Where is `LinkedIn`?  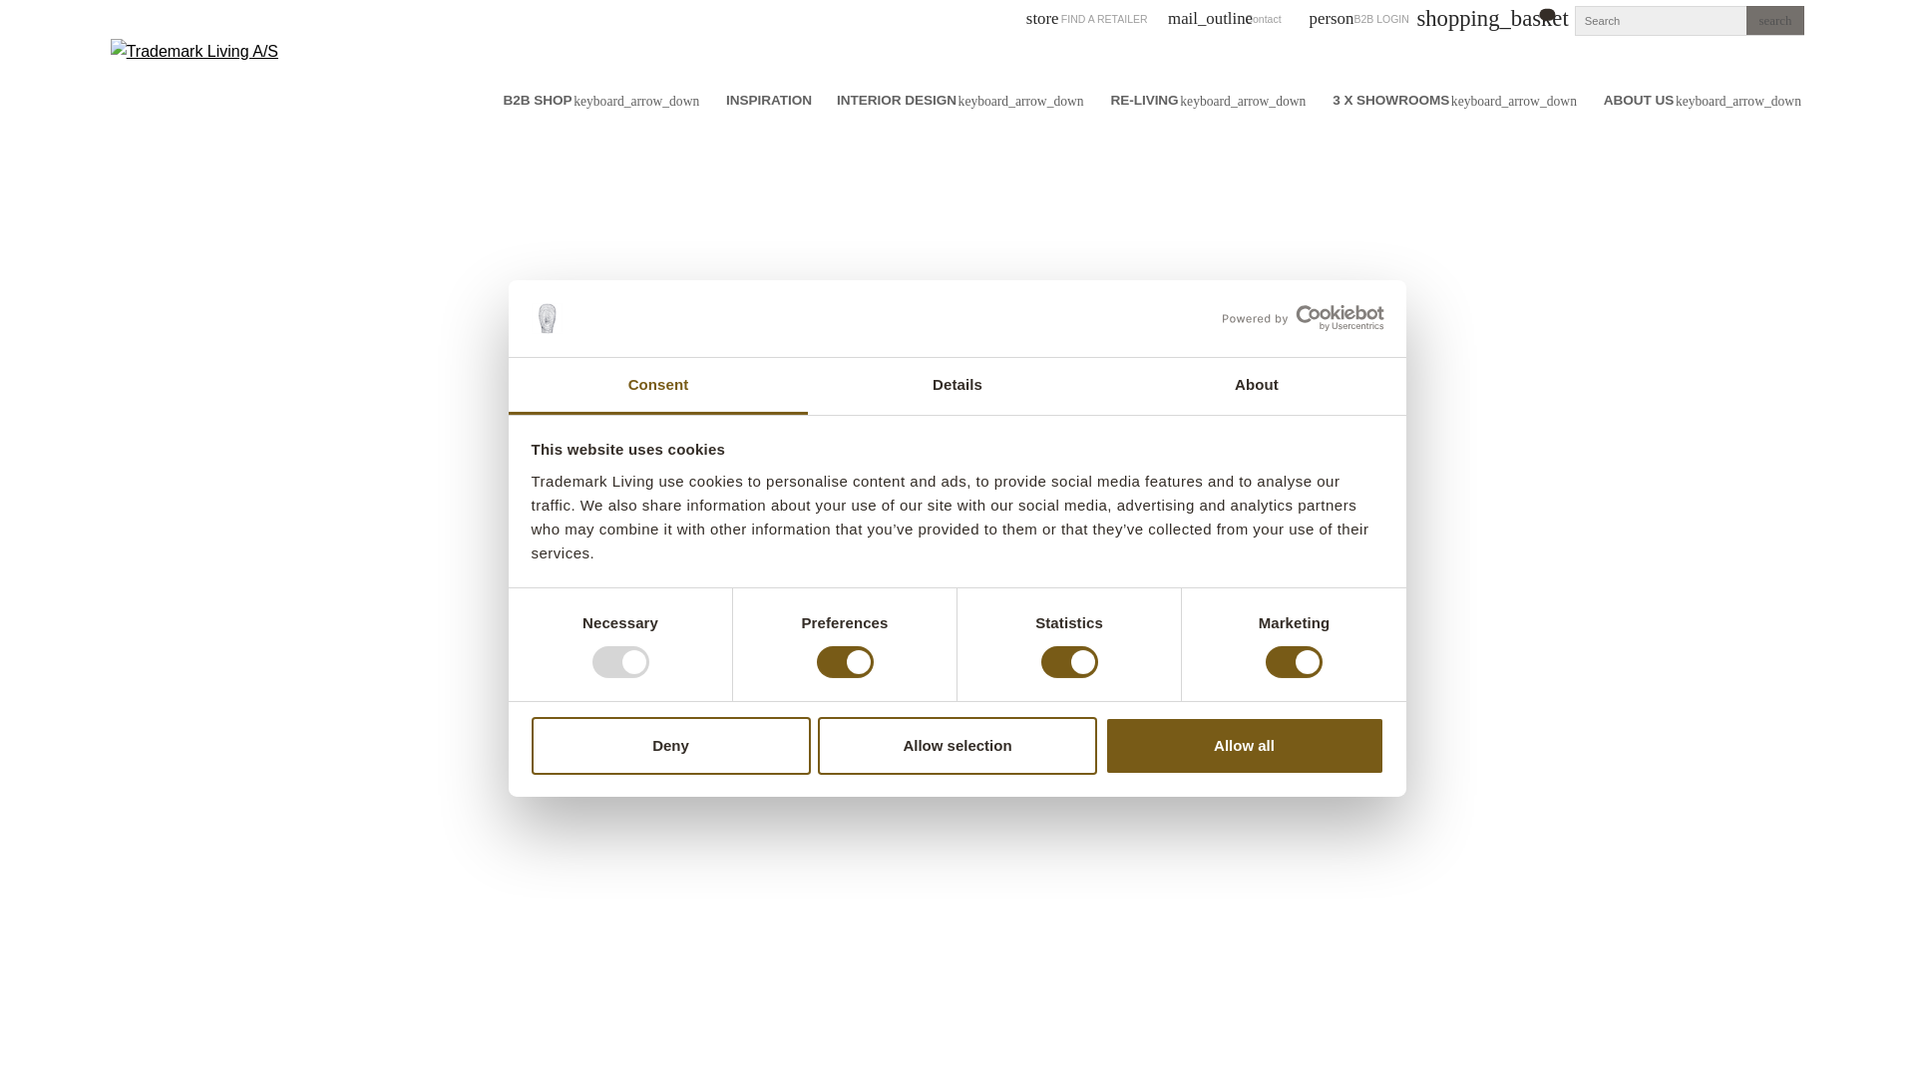
LinkedIn is located at coordinates (1026, 730).